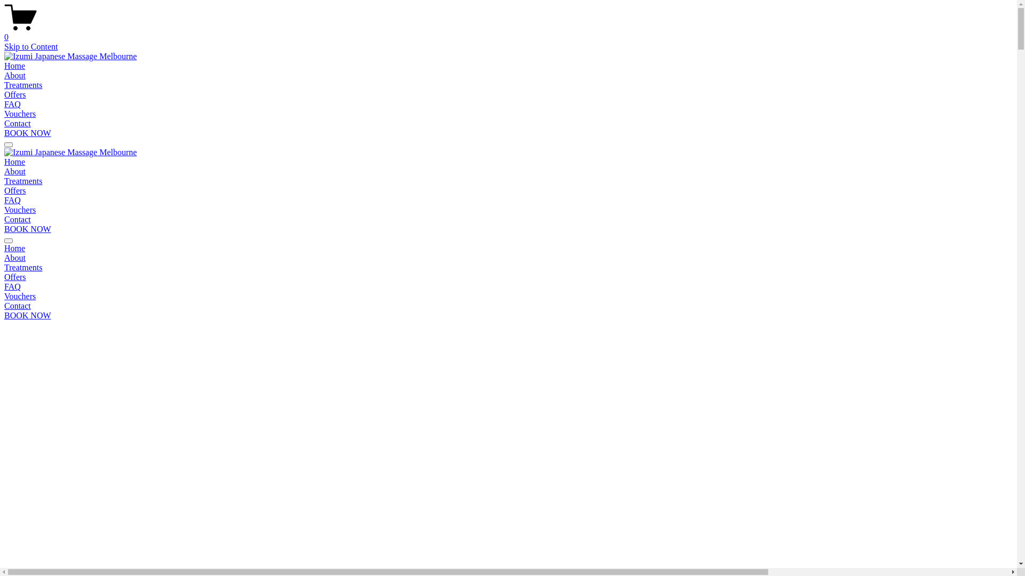  What do you see at coordinates (18, 220) in the screenshot?
I see `Contact` at bounding box center [18, 220].